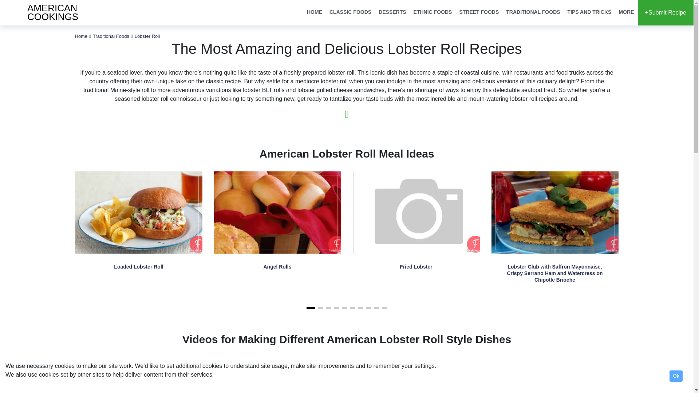  I want to click on TIPS AND TRICKS, so click(49, 13).